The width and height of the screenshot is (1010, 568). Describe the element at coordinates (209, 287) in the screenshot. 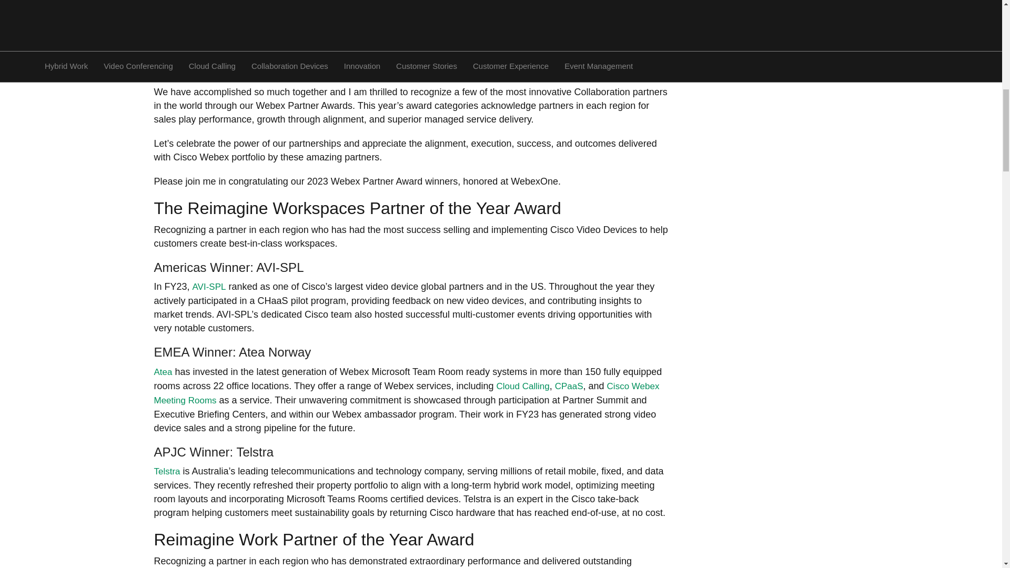

I see `AVI-SPL` at that location.